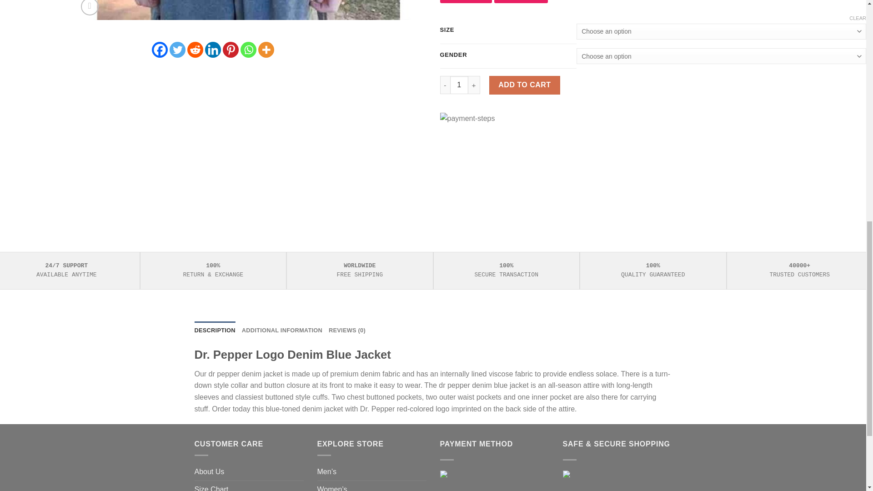 The width and height of the screenshot is (873, 491). What do you see at coordinates (90, 7) in the screenshot?
I see `Zoom` at bounding box center [90, 7].